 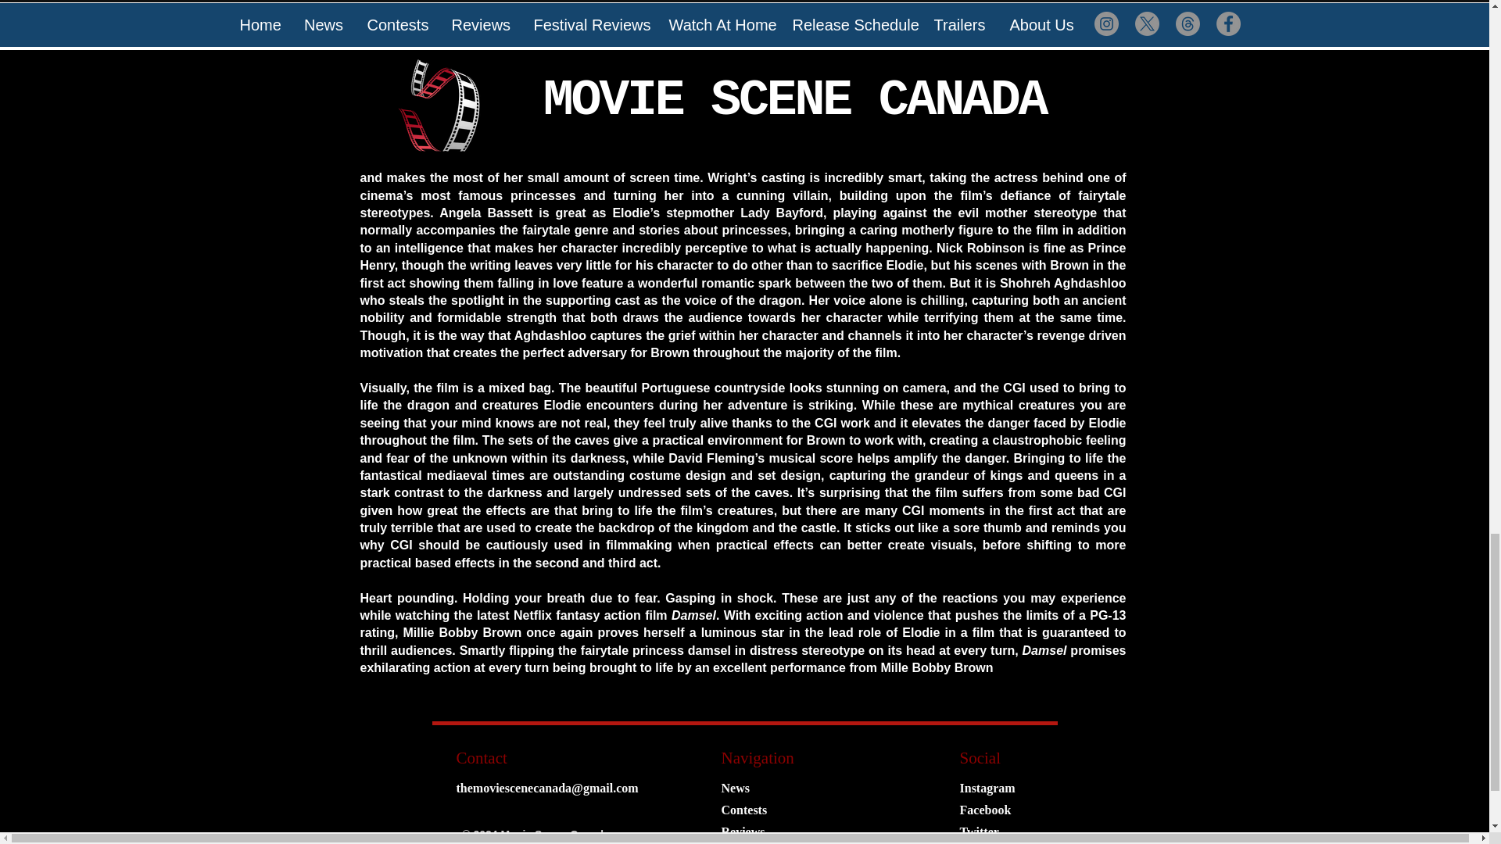 What do you see at coordinates (988, 789) in the screenshot?
I see `Instagram` at bounding box center [988, 789].